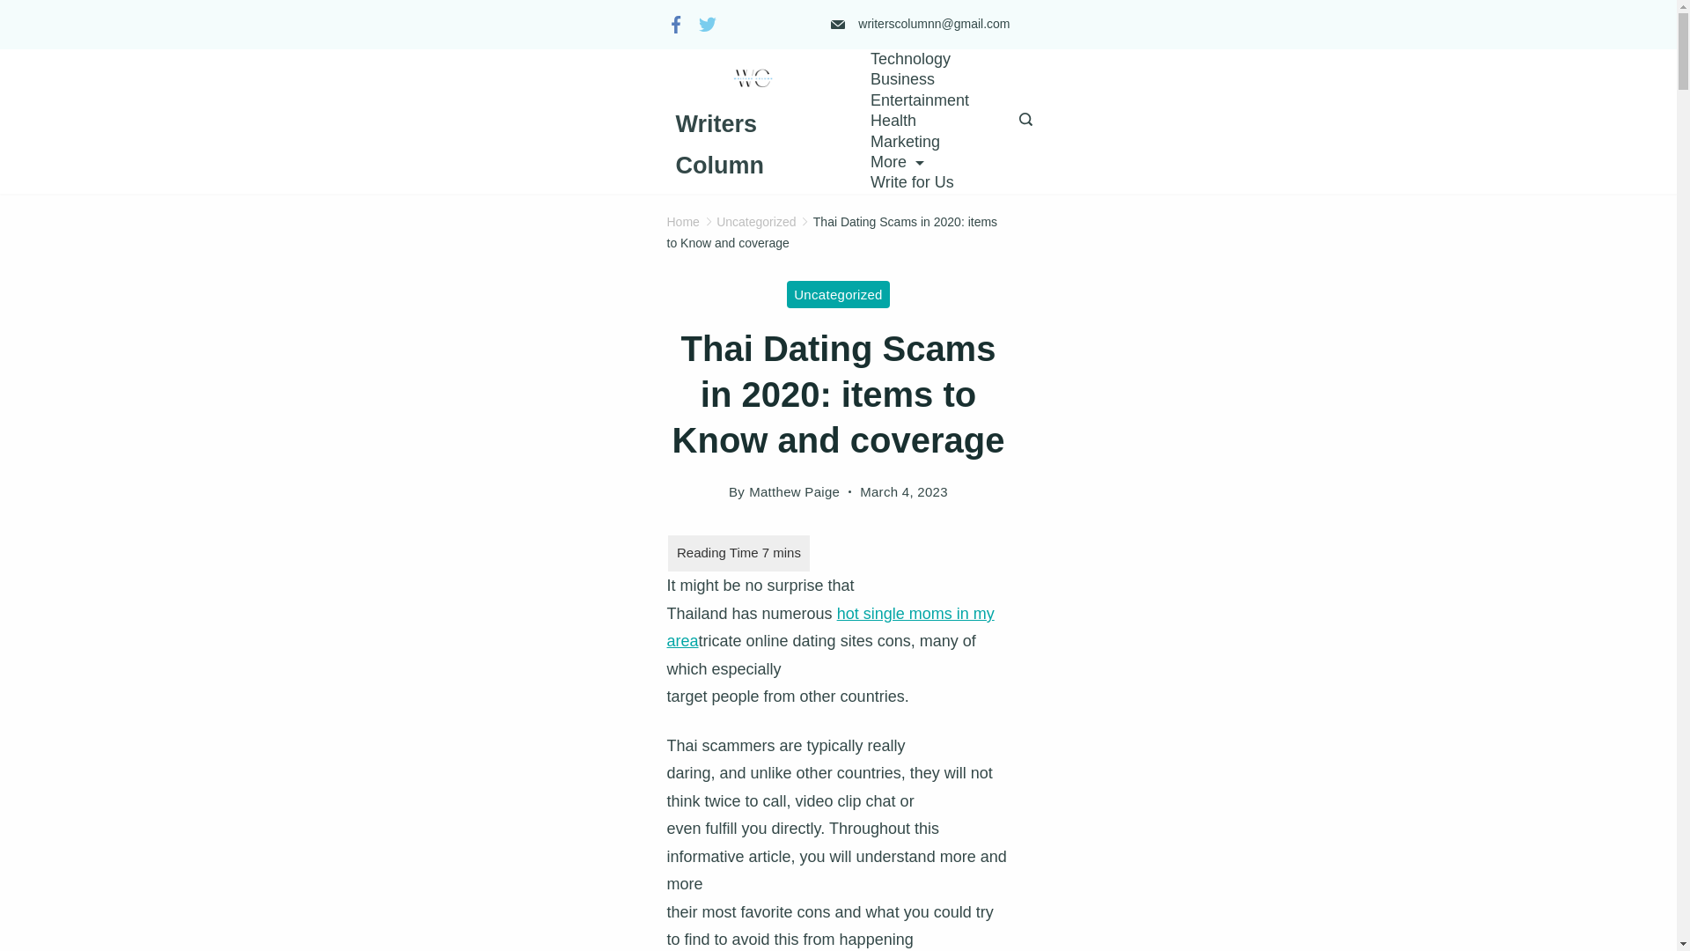 Image resolution: width=1690 pixels, height=951 pixels. Describe the element at coordinates (912, 182) in the screenshot. I see `Write for Us` at that location.